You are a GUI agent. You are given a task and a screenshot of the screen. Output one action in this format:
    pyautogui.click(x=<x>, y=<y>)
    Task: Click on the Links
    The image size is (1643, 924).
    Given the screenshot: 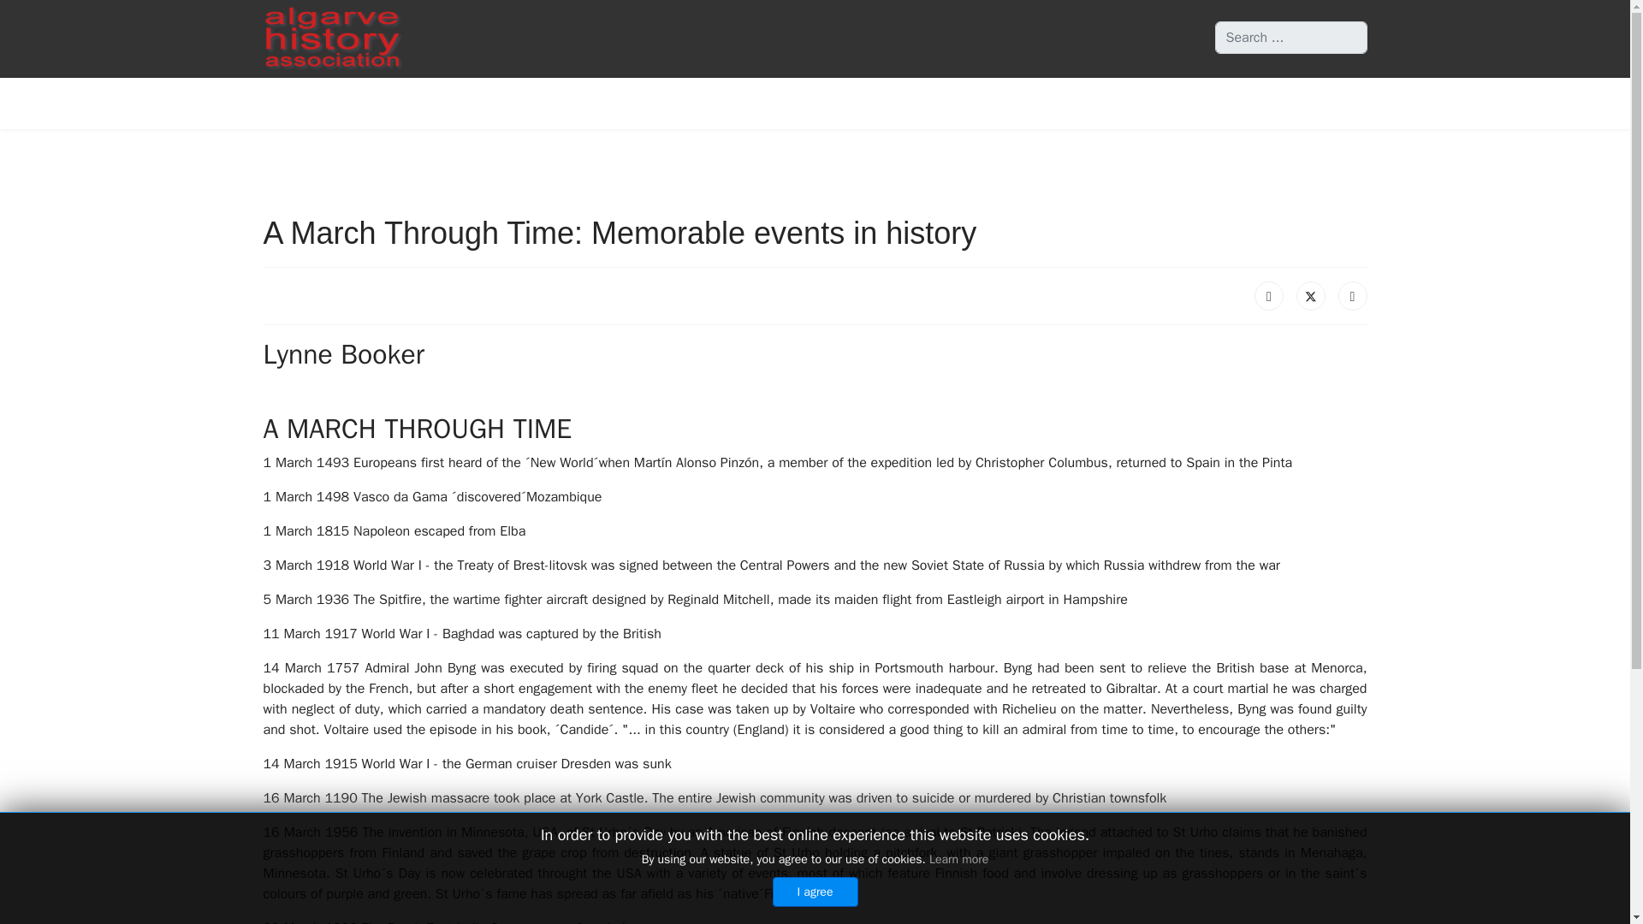 What is the action you would take?
    pyautogui.click(x=1280, y=103)
    